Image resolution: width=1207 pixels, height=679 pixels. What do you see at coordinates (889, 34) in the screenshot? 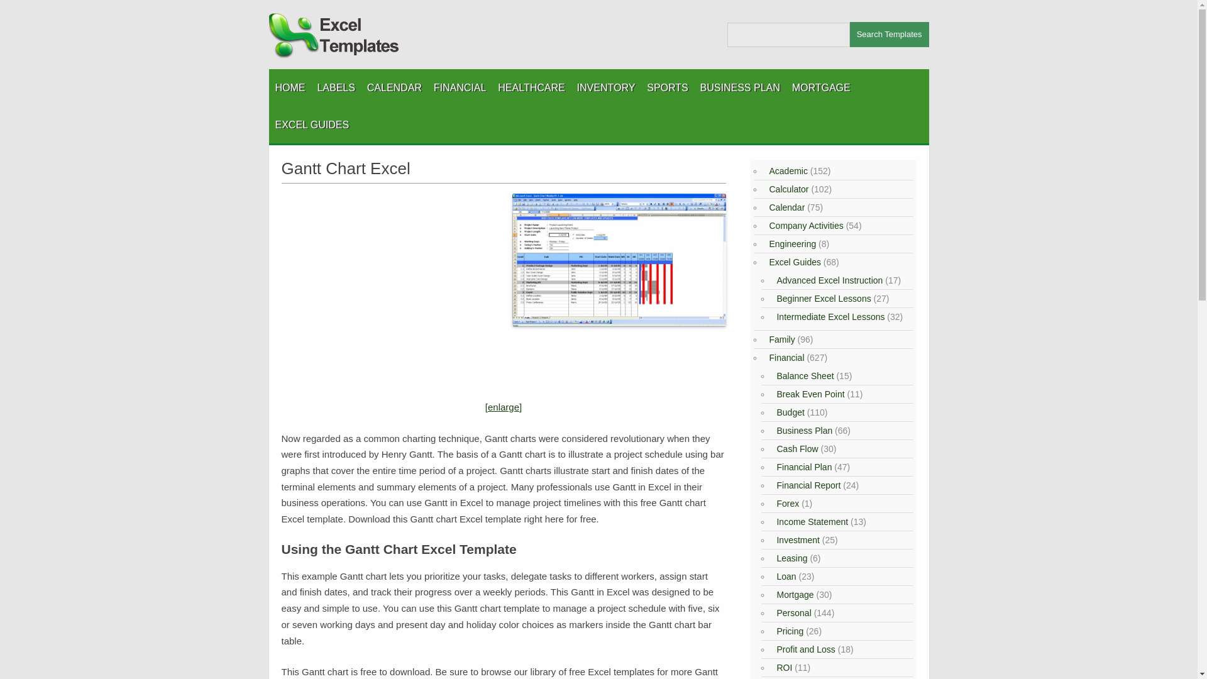
I see `Search Templates` at bounding box center [889, 34].